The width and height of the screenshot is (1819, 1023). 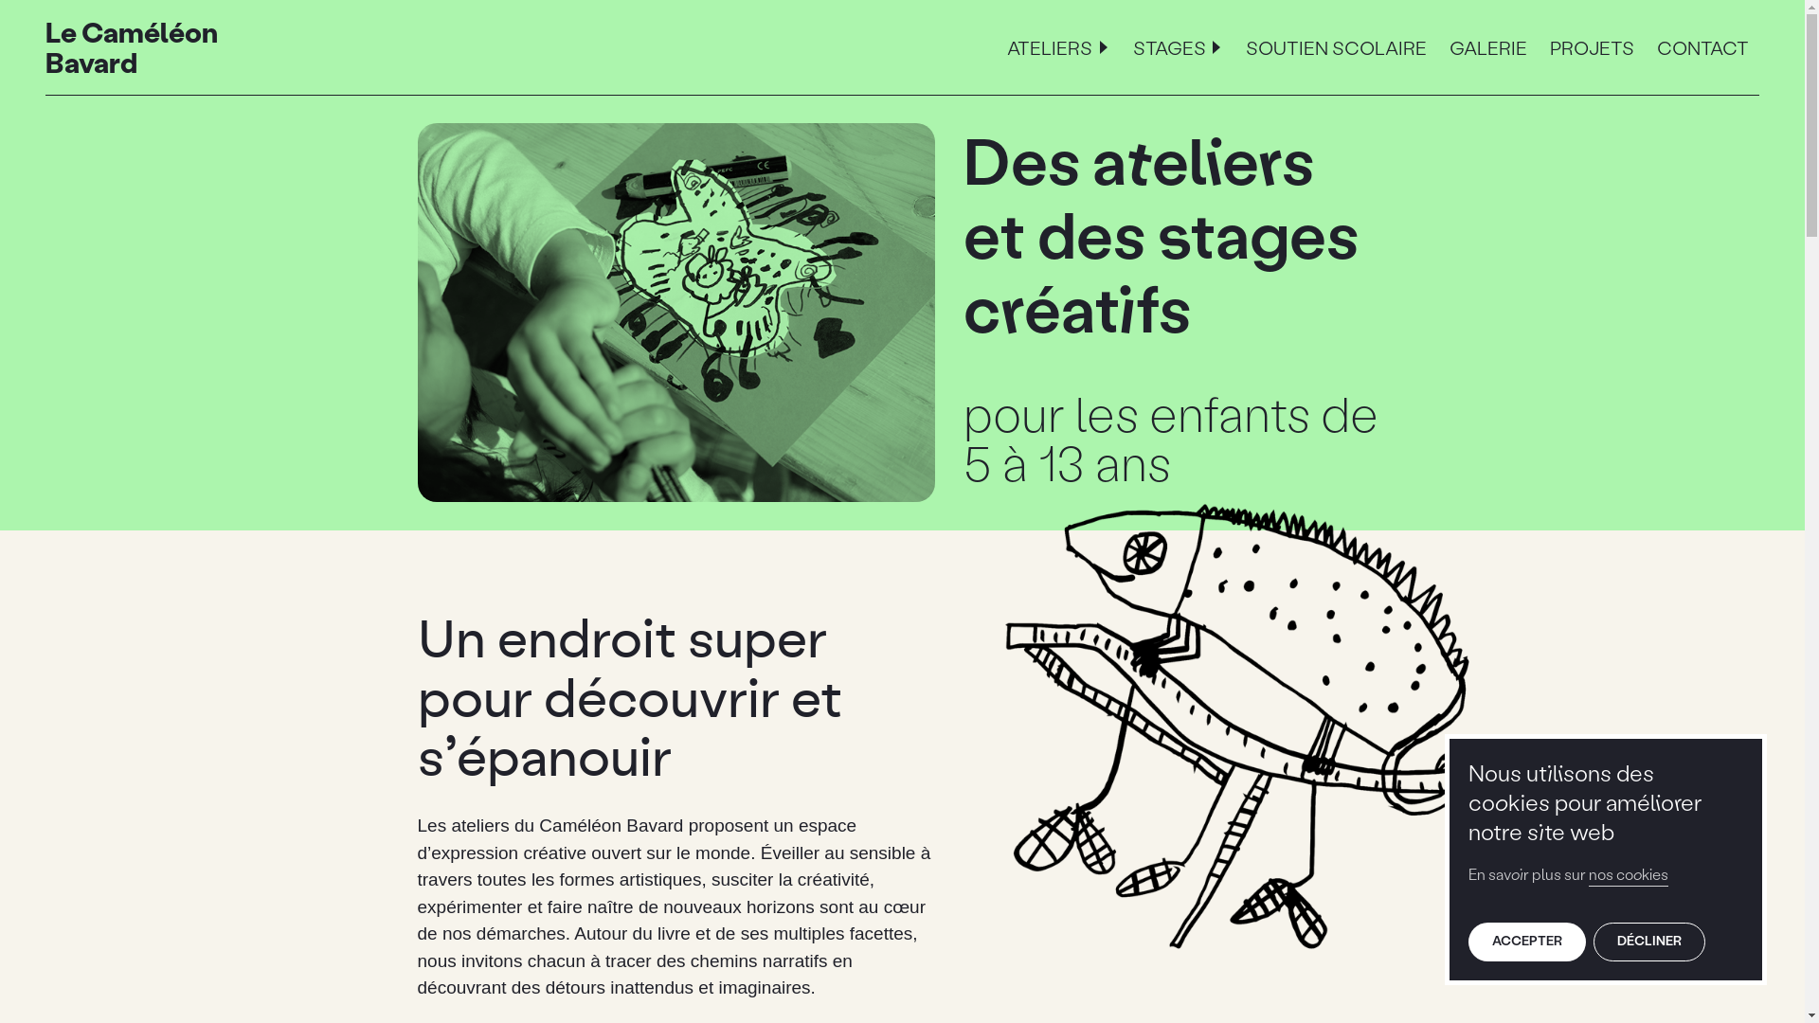 What do you see at coordinates (1703, 47) in the screenshot?
I see `CONTACT` at bounding box center [1703, 47].